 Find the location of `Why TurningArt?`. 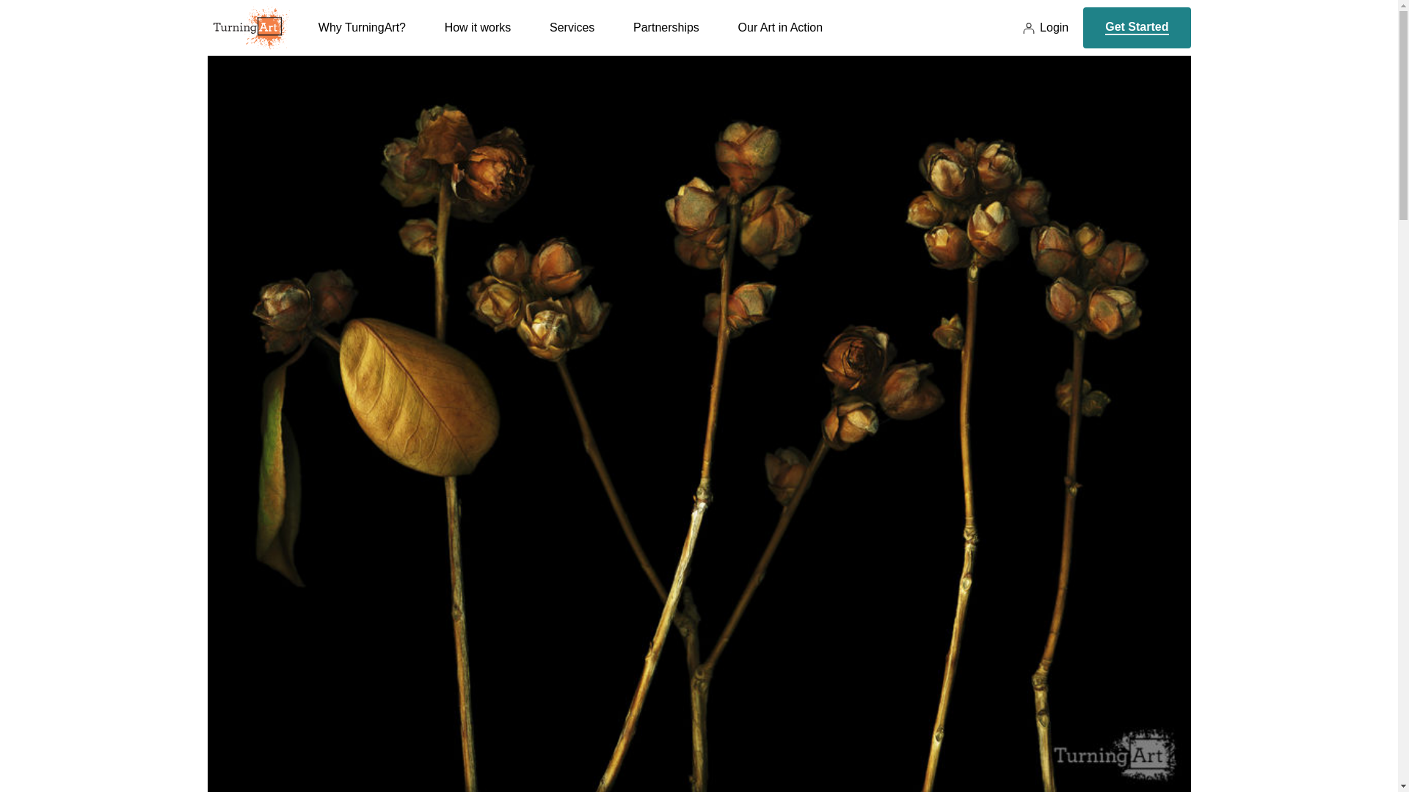

Why TurningArt? is located at coordinates (361, 37).